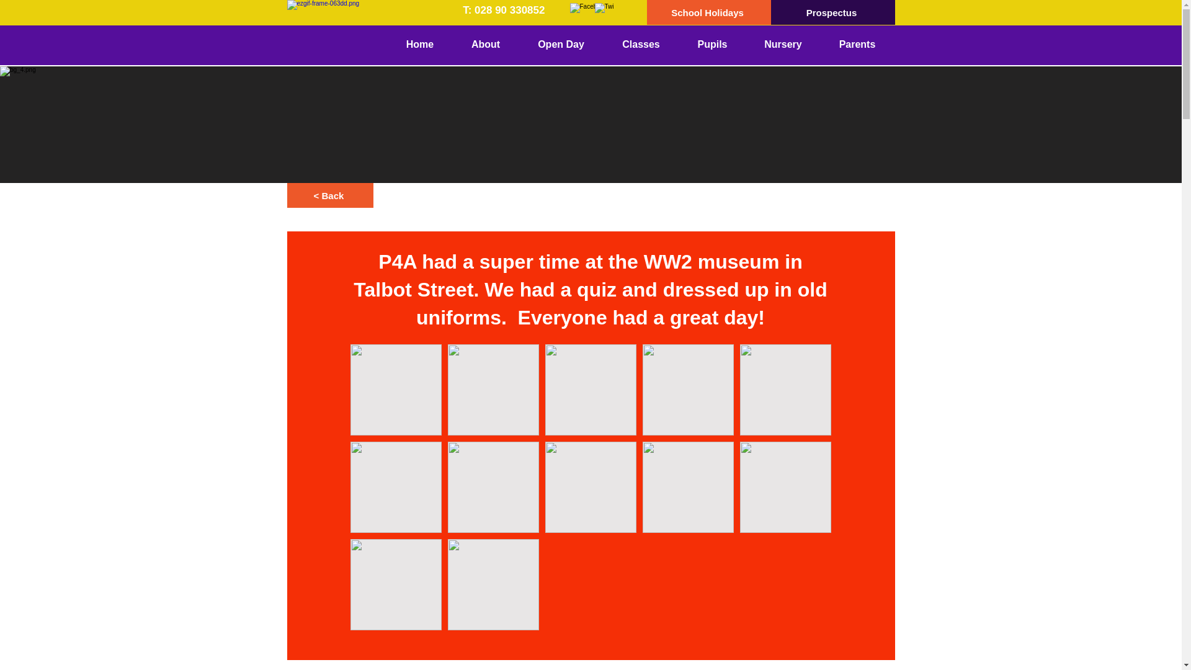 The width and height of the screenshot is (1191, 670). What do you see at coordinates (708, 12) in the screenshot?
I see `School Holidays` at bounding box center [708, 12].